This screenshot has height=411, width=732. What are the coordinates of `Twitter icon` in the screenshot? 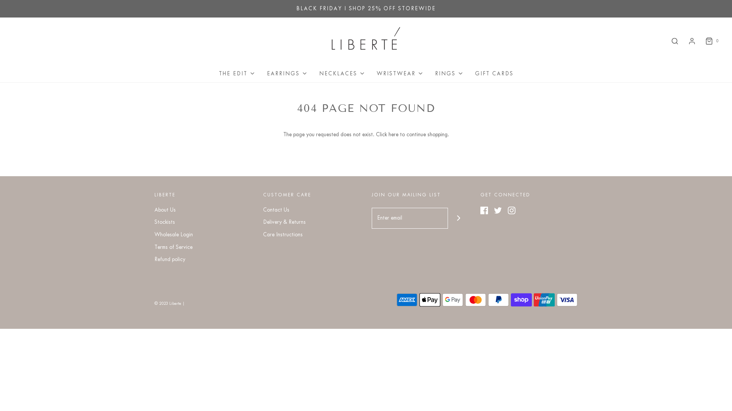 It's located at (498, 210).